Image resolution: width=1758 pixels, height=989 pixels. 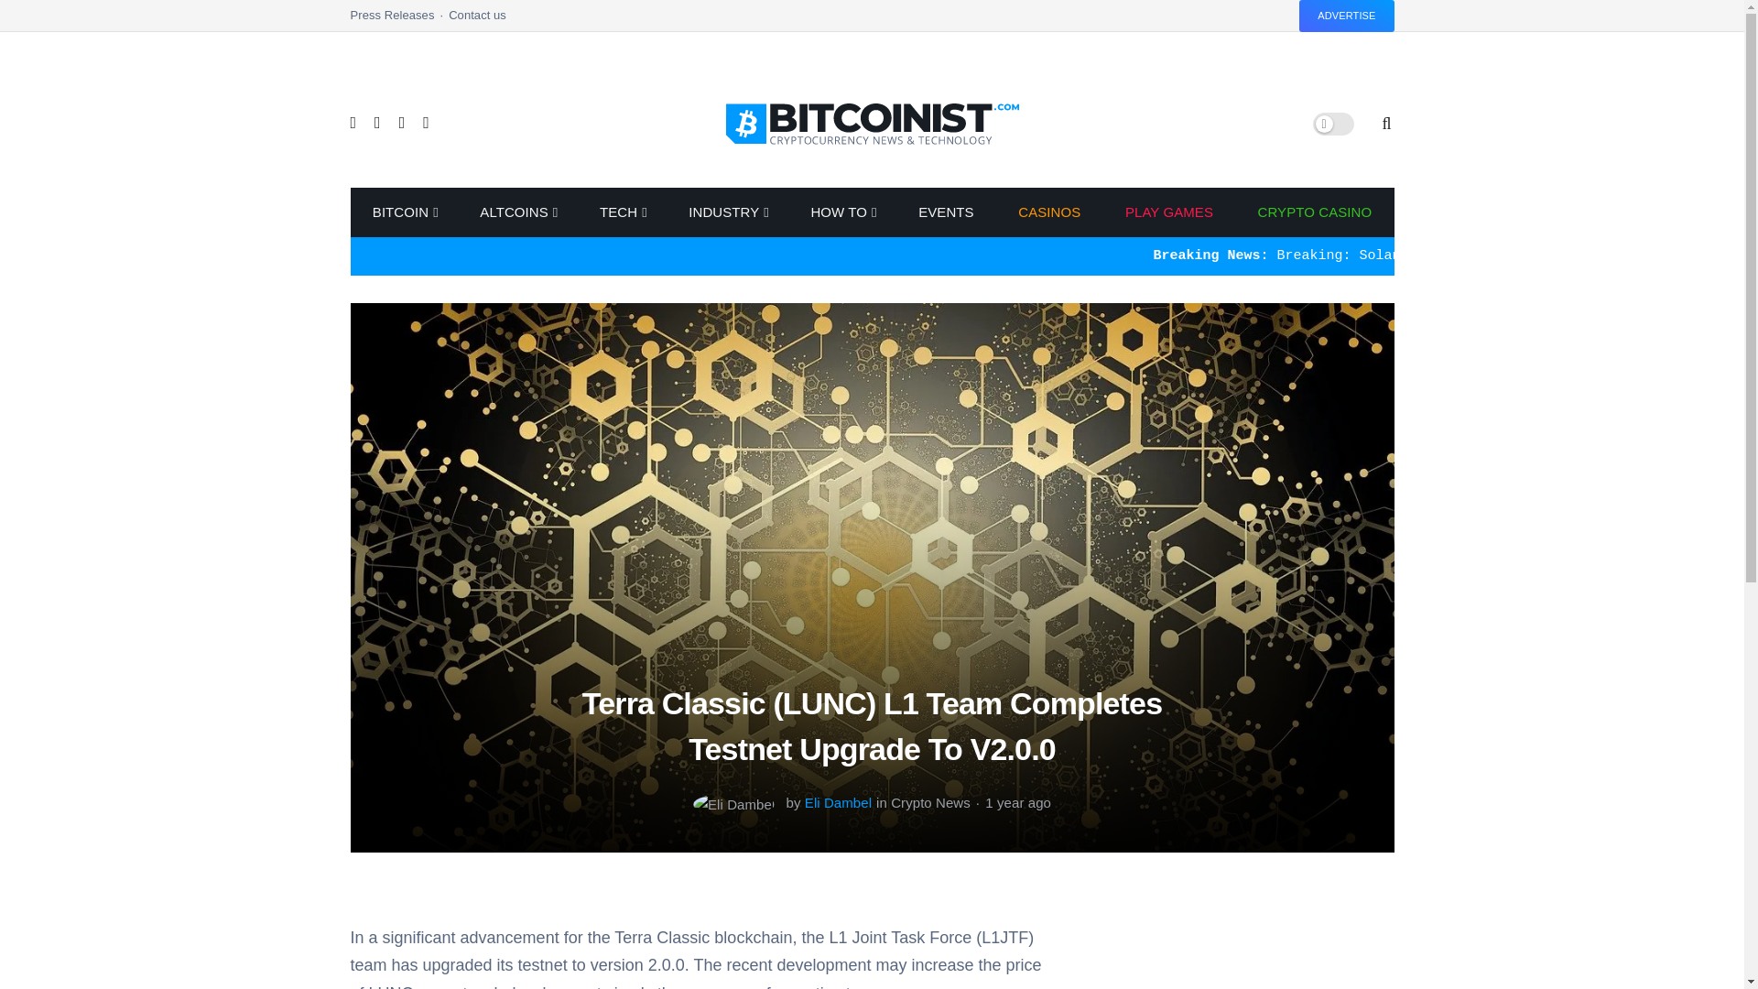 What do you see at coordinates (623, 212) in the screenshot?
I see `TECH` at bounding box center [623, 212].